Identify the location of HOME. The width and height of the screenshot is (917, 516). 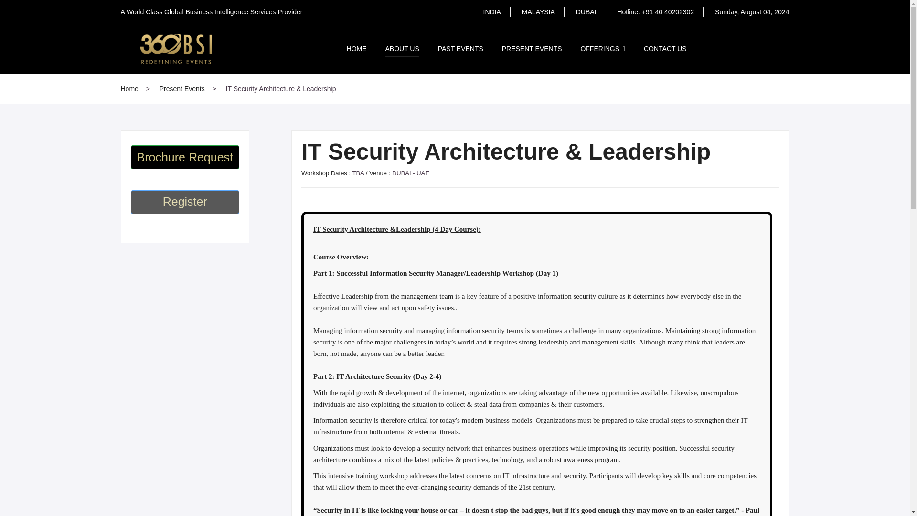
(356, 48).